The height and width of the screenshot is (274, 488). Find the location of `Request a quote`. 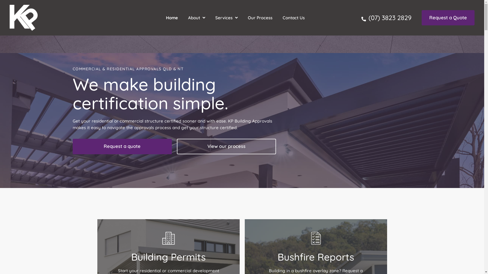

Request a quote is located at coordinates (122, 146).